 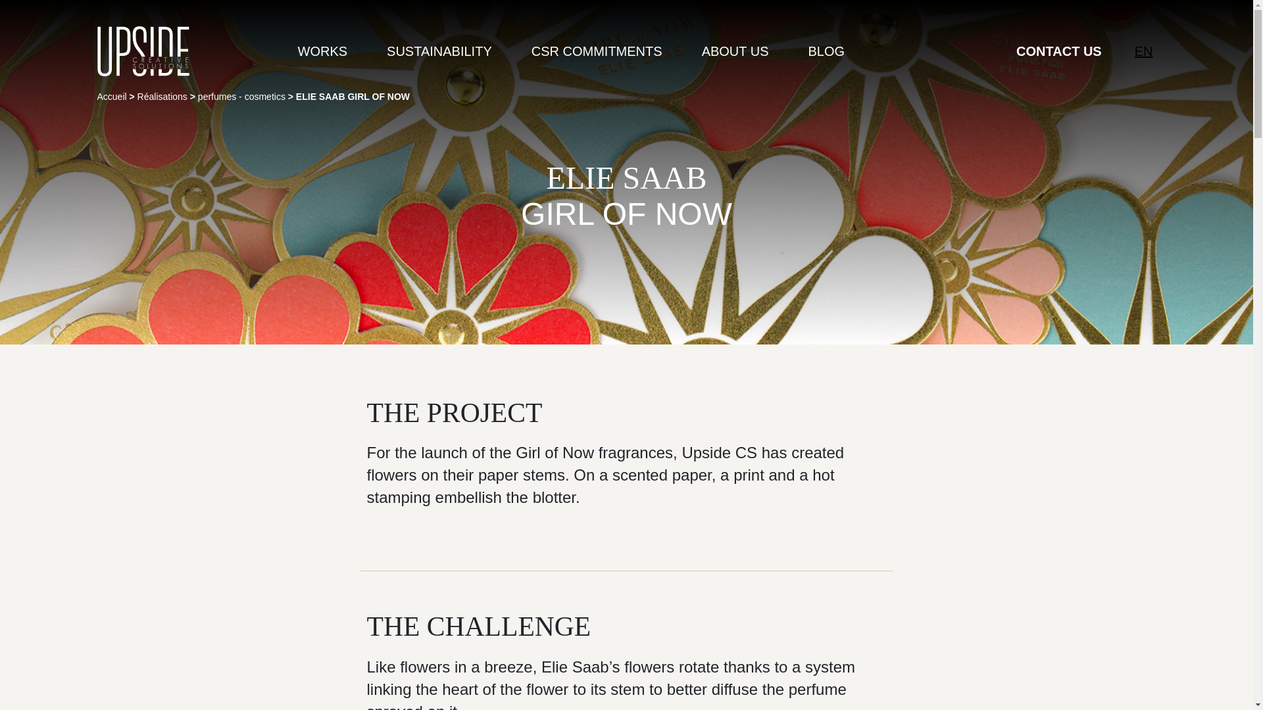 I want to click on ABOUT US, so click(x=735, y=51).